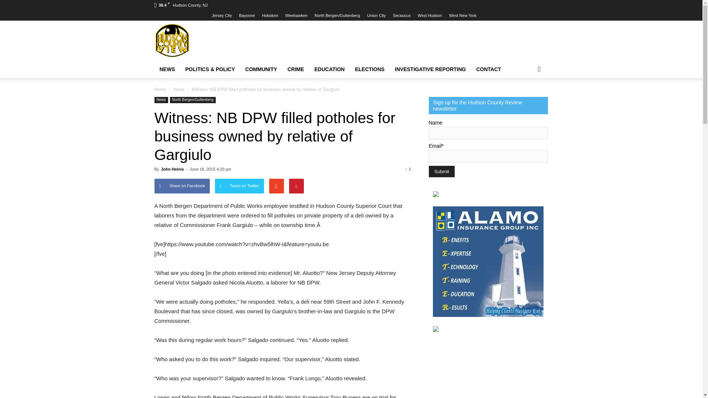  What do you see at coordinates (296, 15) in the screenshot?
I see `Weehawken` at bounding box center [296, 15].